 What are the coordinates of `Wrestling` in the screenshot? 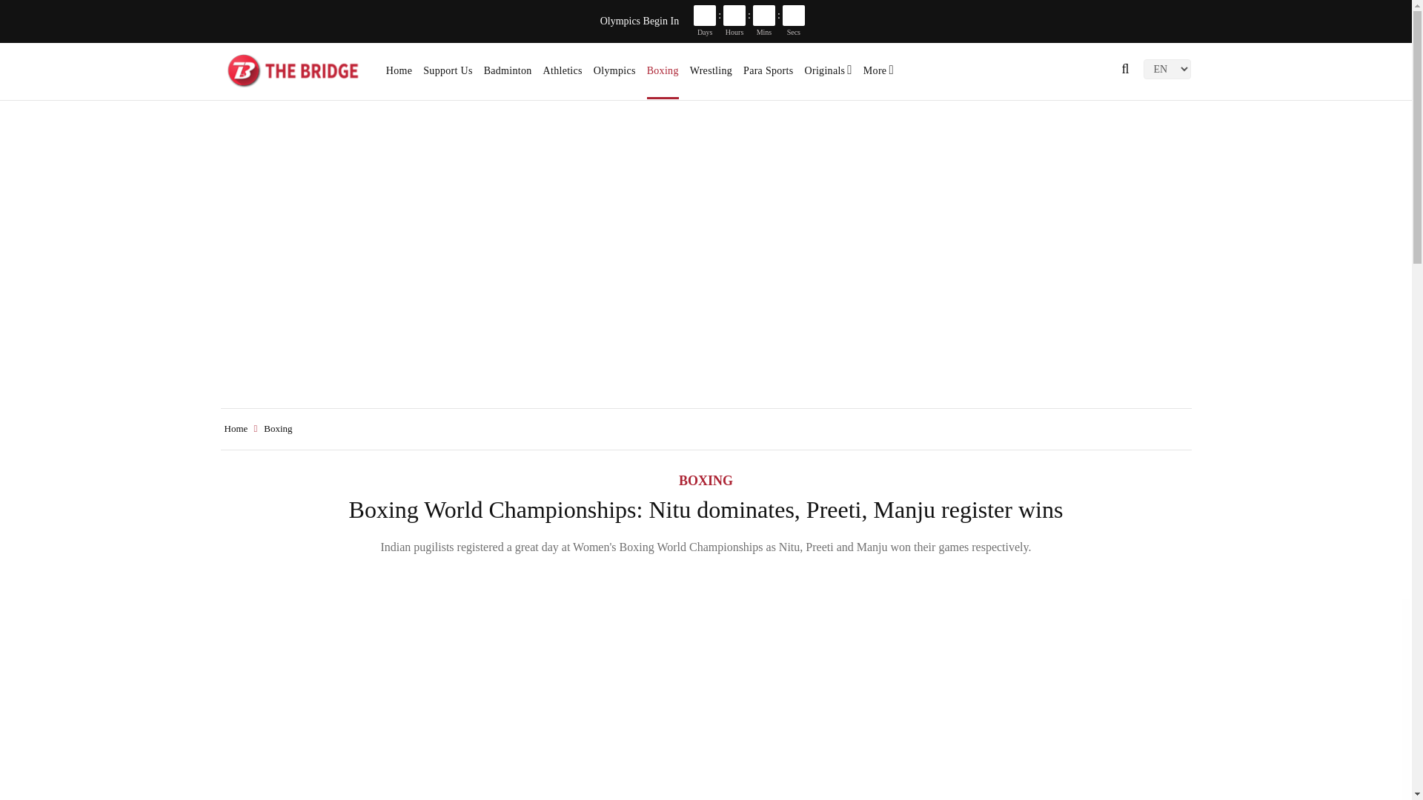 It's located at (711, 76).